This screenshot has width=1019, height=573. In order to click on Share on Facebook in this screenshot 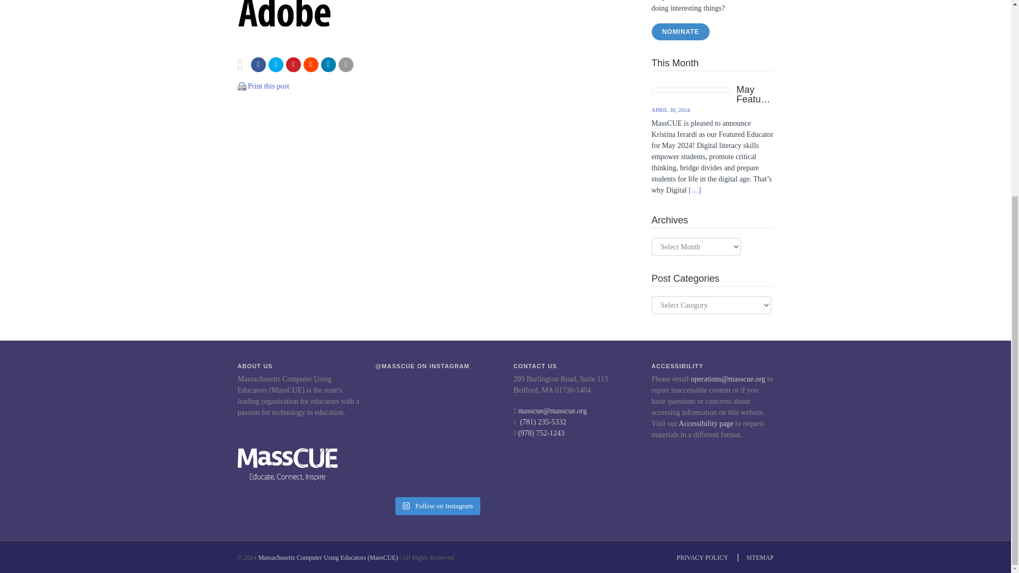, I will do `click(258, 65)`.